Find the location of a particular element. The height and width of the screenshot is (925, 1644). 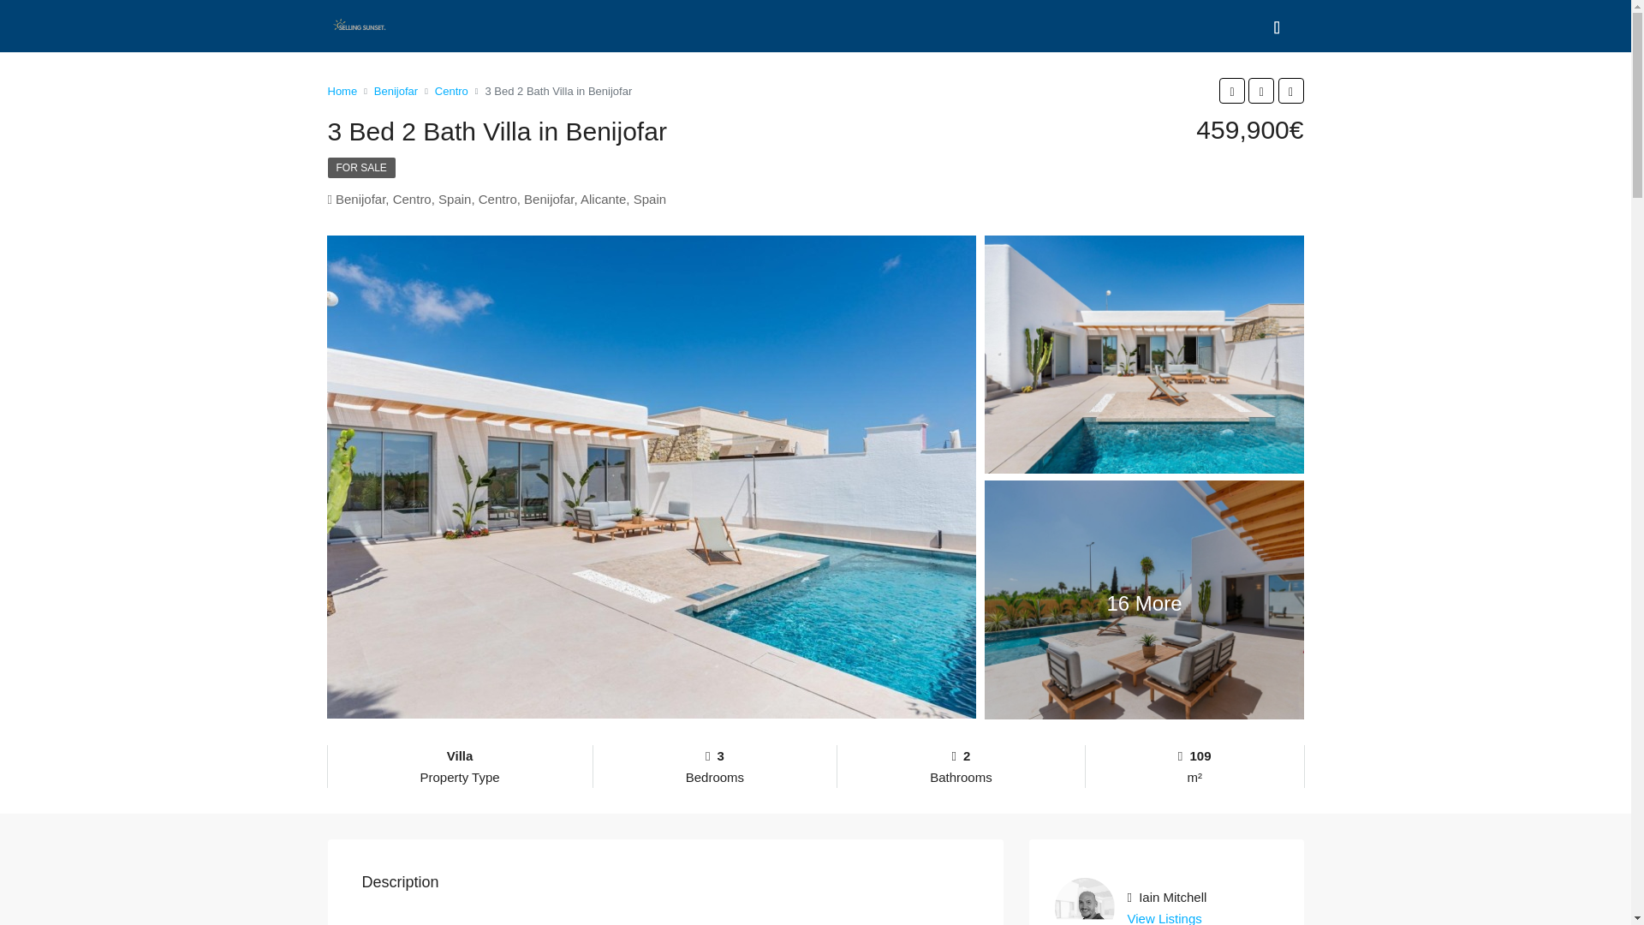

FOR SALE is located at coordinates (360, 168).